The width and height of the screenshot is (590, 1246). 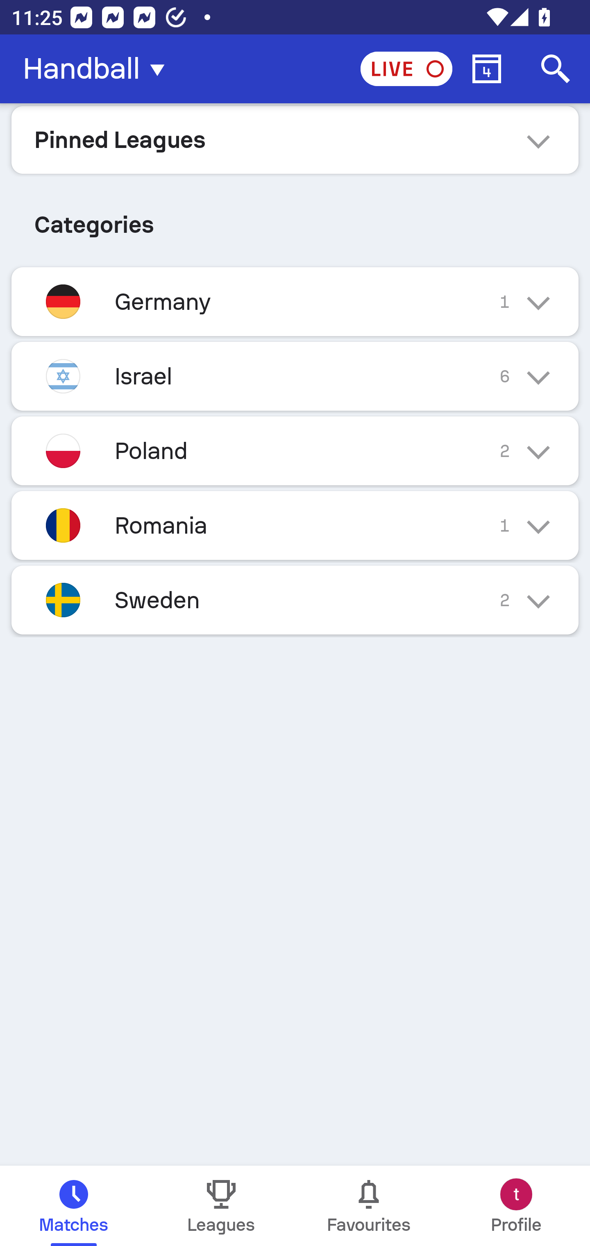 I want to click on Pinned Leagues, so click(x=295, y=139).